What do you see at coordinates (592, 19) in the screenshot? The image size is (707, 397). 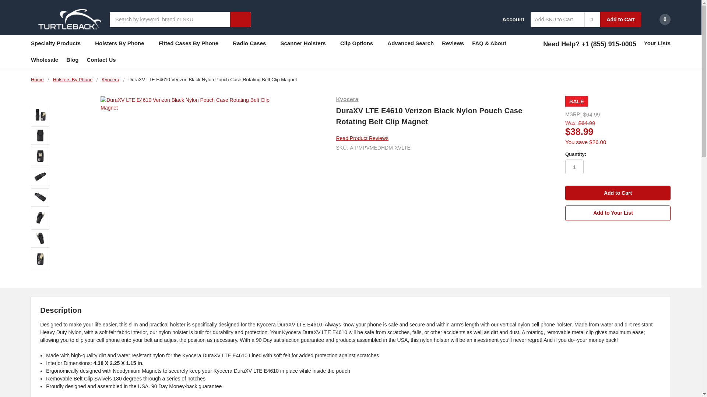 I see `1` at bounding box center [592, 19].